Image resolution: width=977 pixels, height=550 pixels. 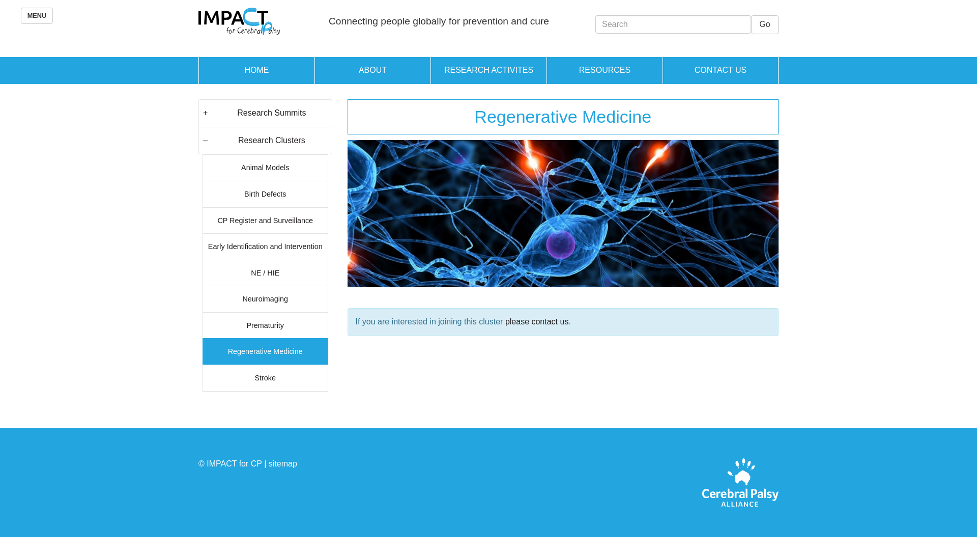 I want to click on please contact us, so click(x=537, y=322).